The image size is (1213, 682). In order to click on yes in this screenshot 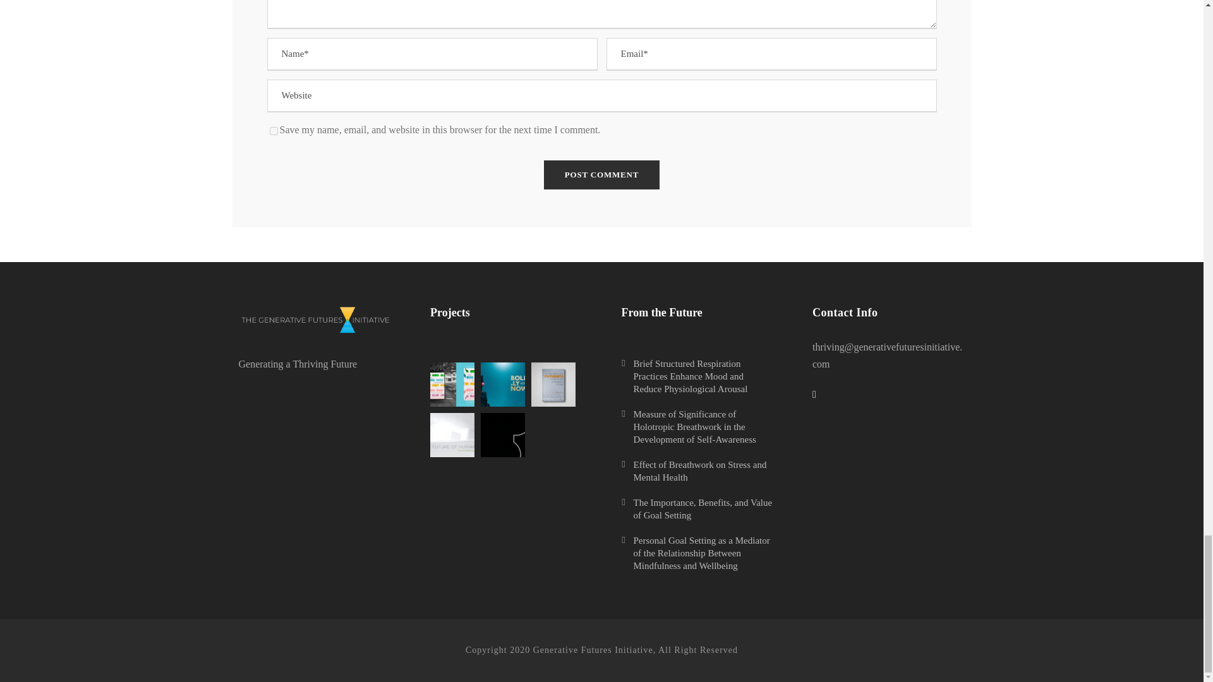, I will do `click(273, 130)`.